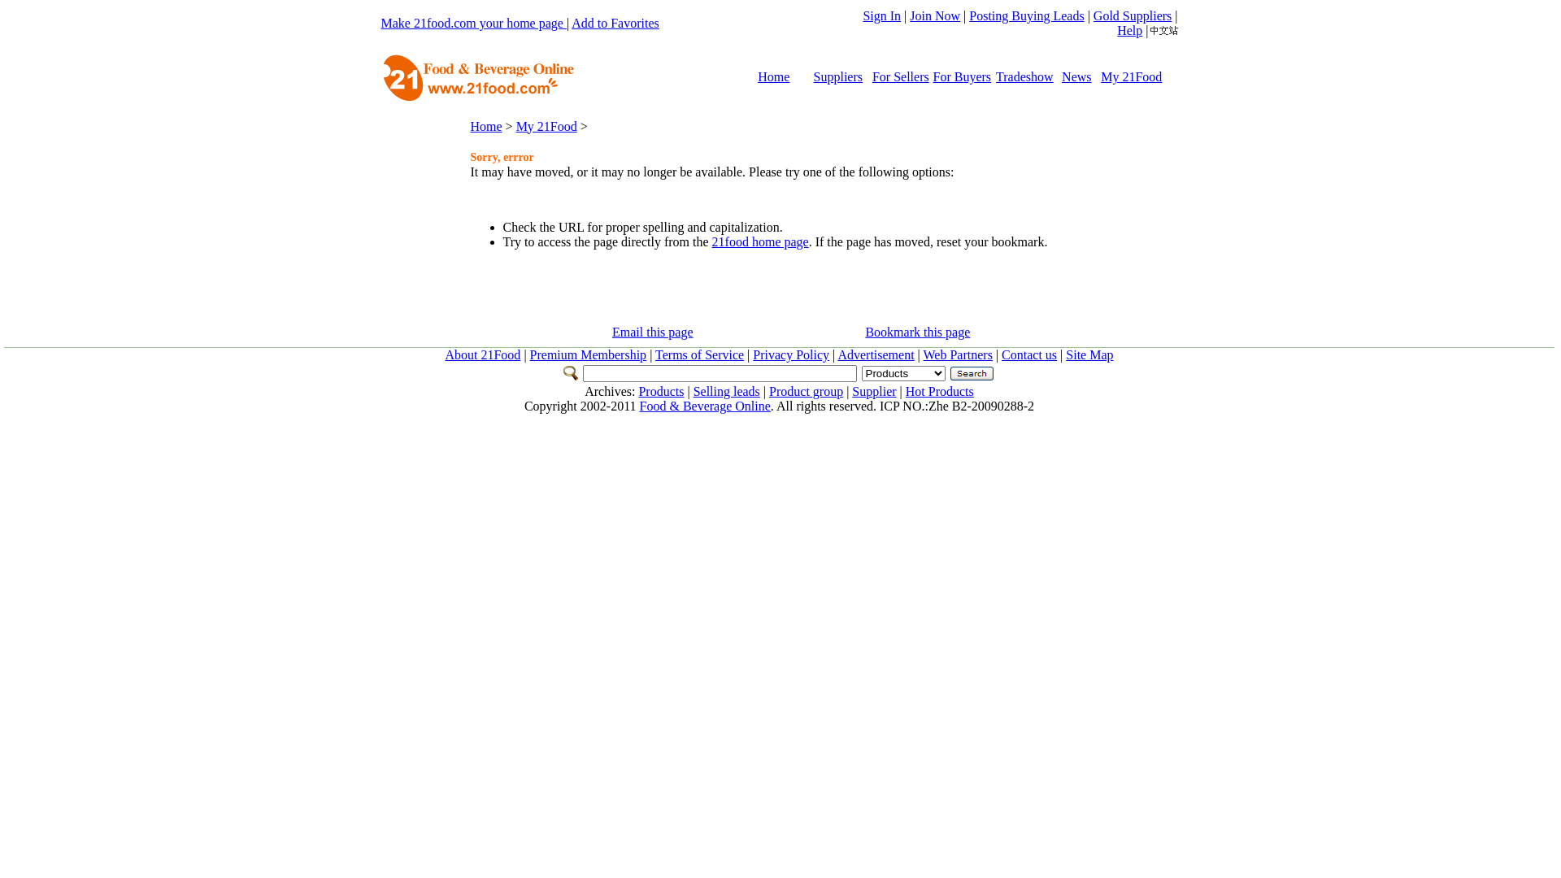 This screenshot has width=1561, height=878. Describe the element at coordinates (1026, 16) in the screenshot. I see `Posting Buying Leads` at that location.